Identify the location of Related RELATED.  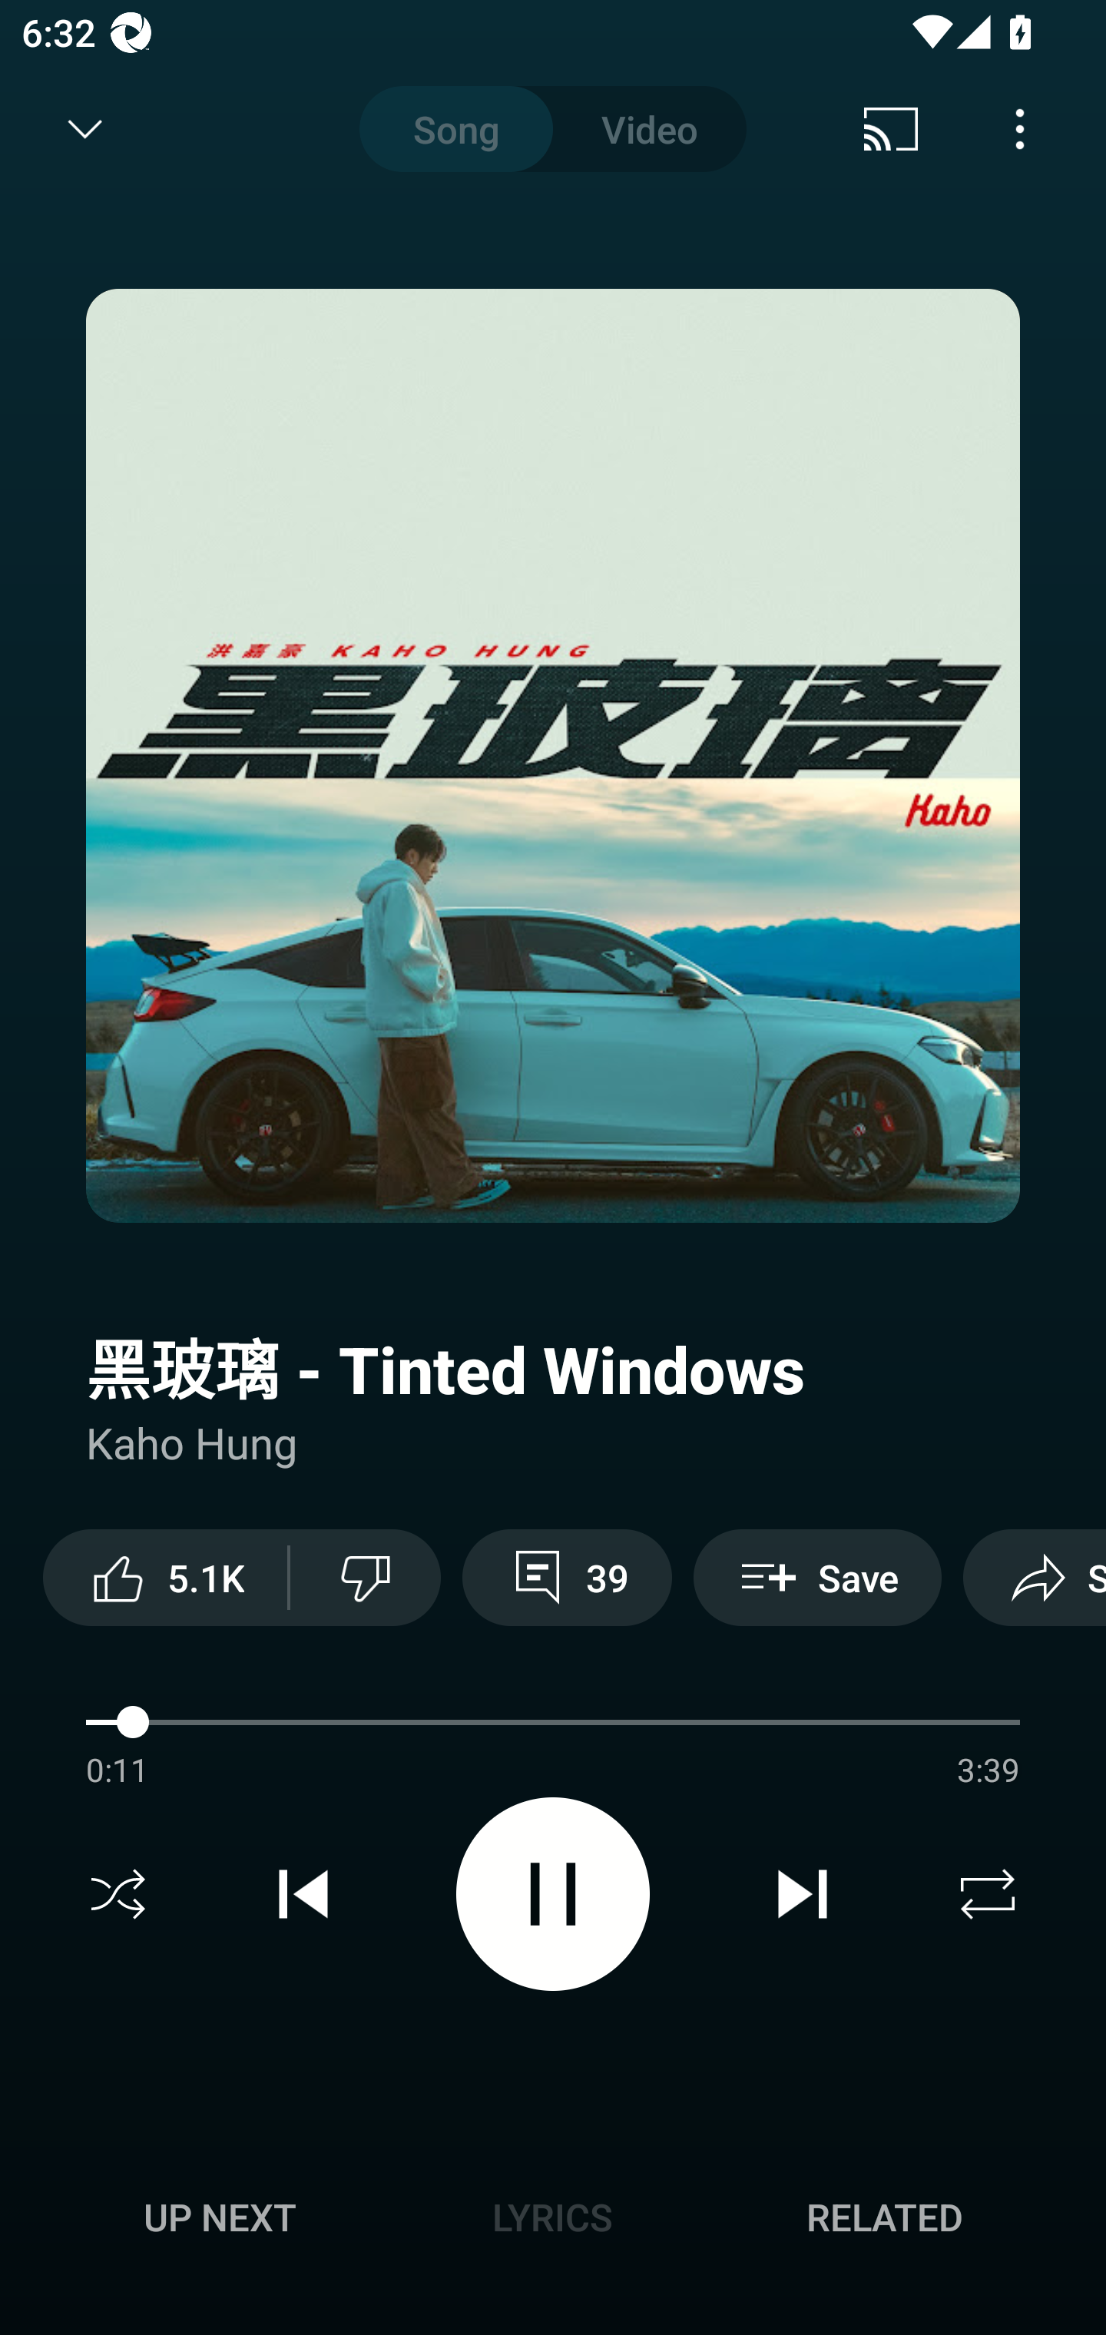
(885, 2217).